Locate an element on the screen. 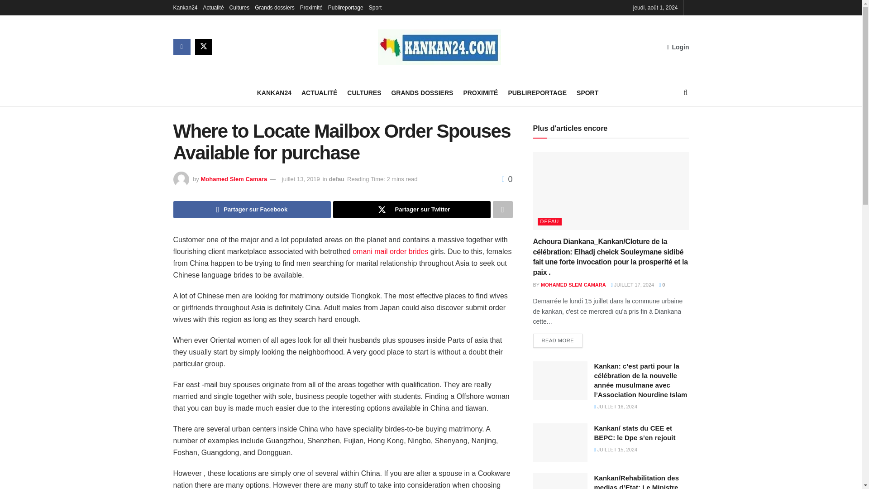 The width and height of the screenshot is (869, 489). defau is located at coordinates (336, 178).